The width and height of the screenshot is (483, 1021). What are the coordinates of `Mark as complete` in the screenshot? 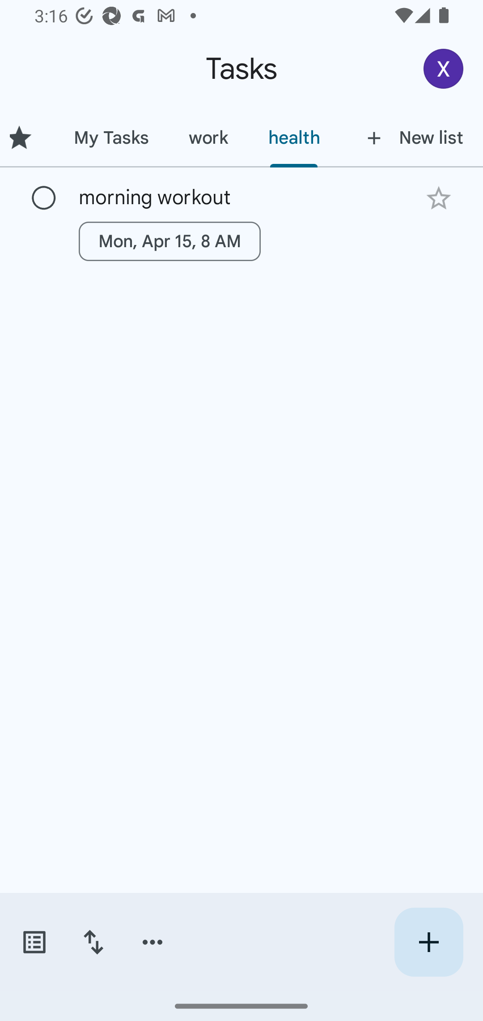 It's located at (44, 198).